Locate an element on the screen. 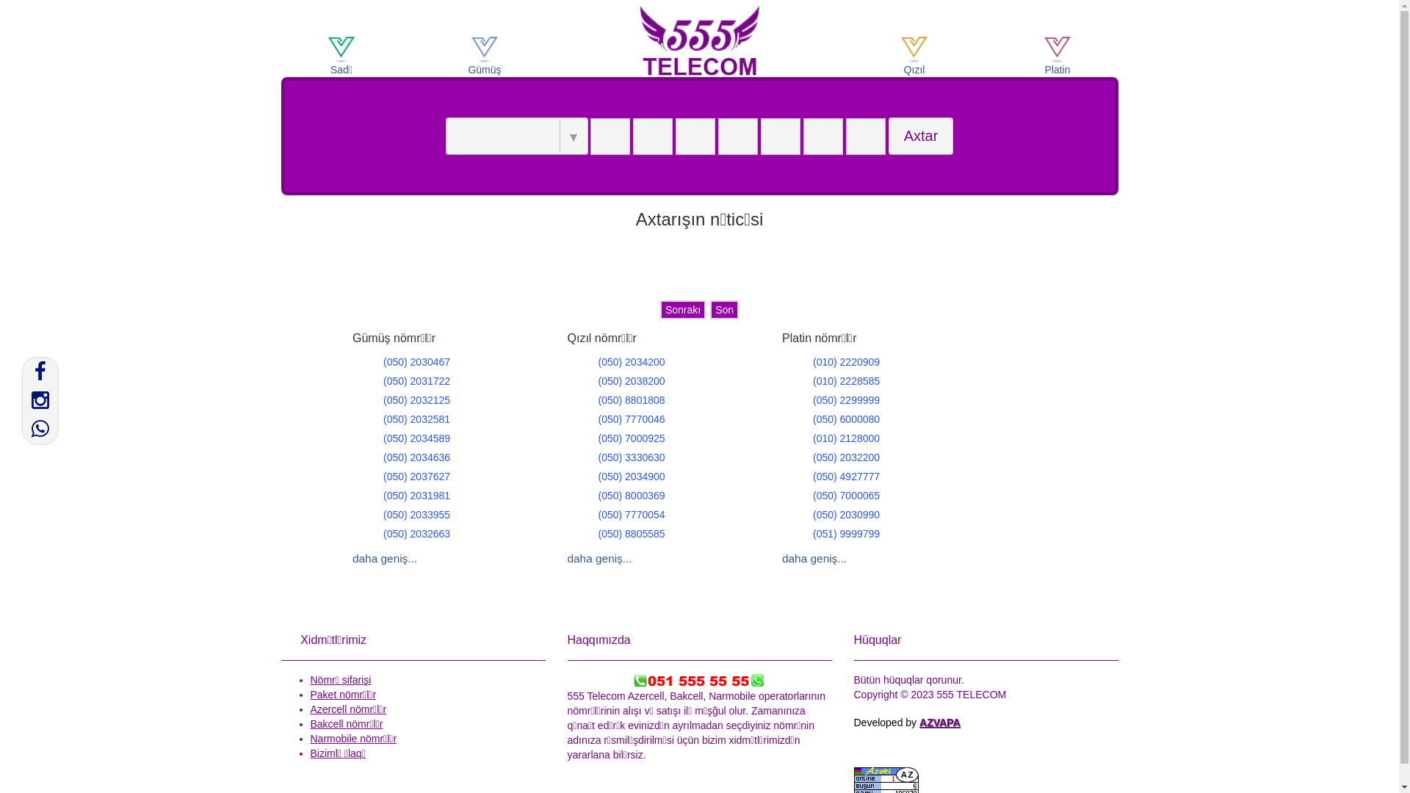 This screenshot has width=1410, height=793. (050) 7000925 is located at coordinates (632, 438).